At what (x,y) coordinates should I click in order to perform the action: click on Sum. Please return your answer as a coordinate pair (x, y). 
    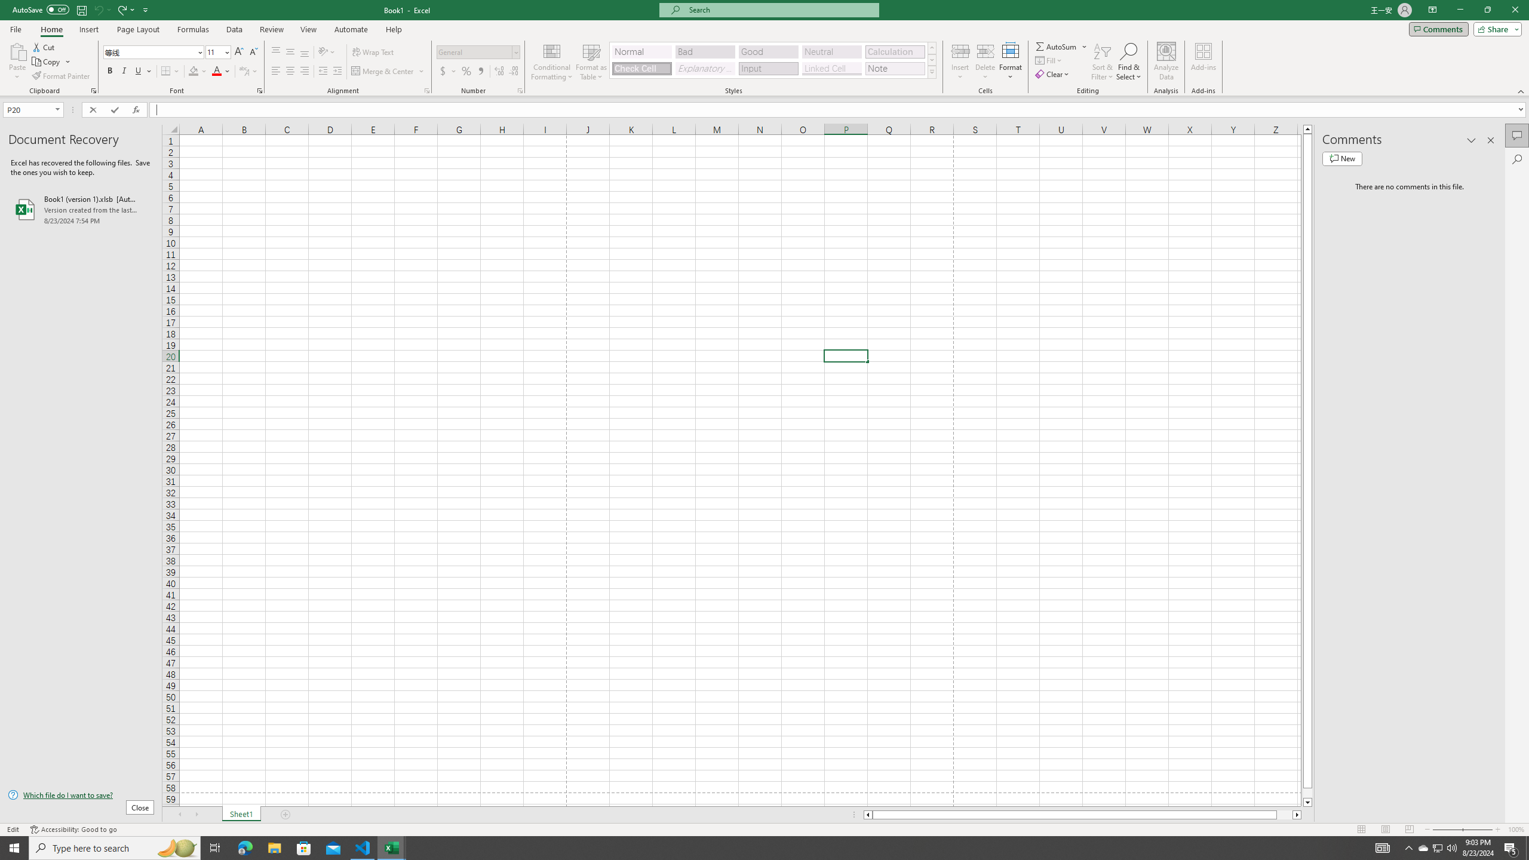
    Looking at the image, I should click on (1057, 47).